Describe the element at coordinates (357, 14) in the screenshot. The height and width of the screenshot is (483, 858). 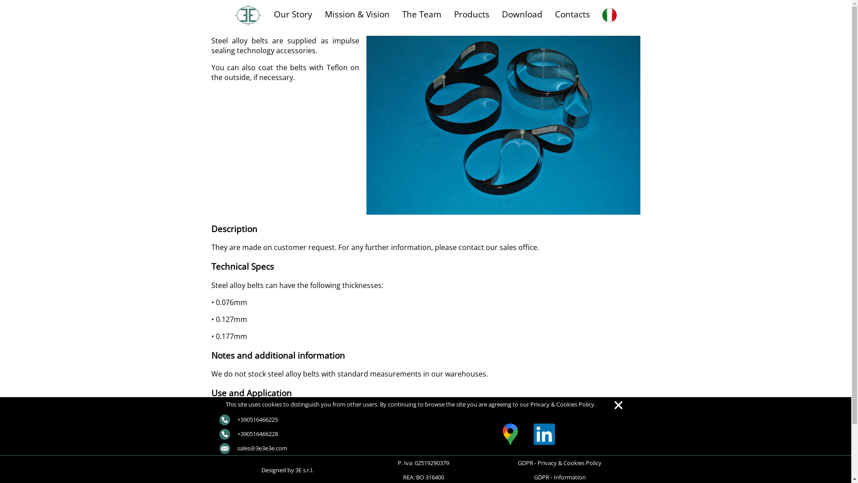
I see `Mission & Vision` at that location.